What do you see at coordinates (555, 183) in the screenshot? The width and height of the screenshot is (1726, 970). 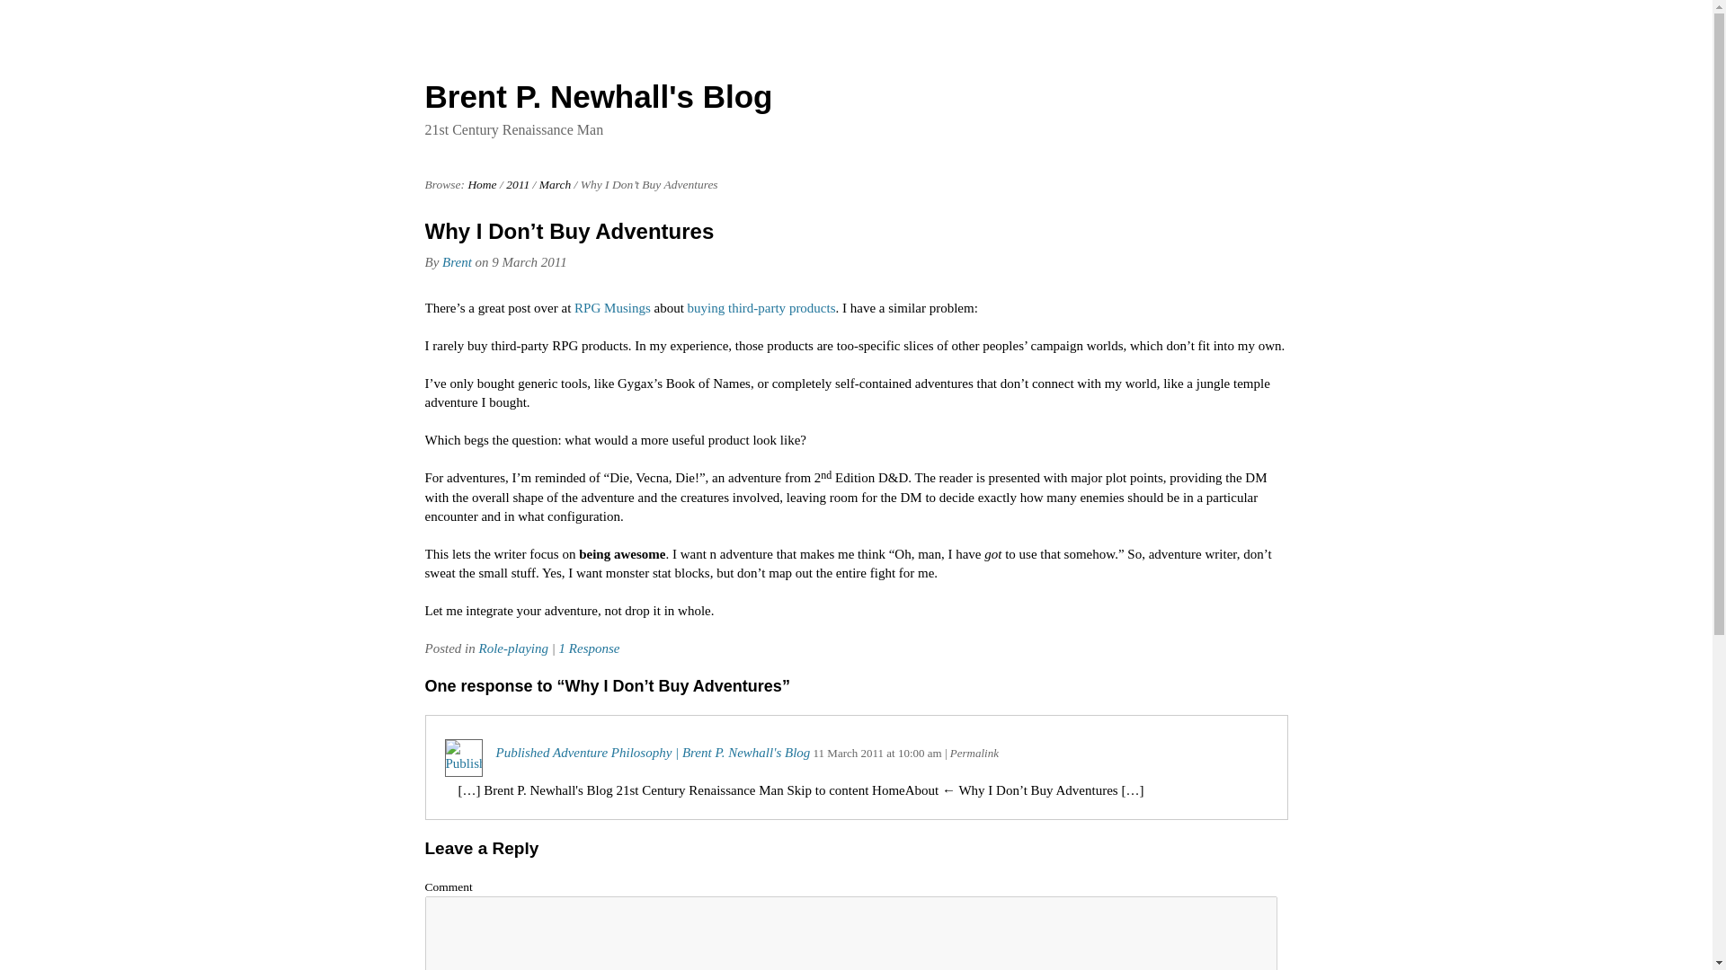 I see `March` at bounding box center [555, 183].